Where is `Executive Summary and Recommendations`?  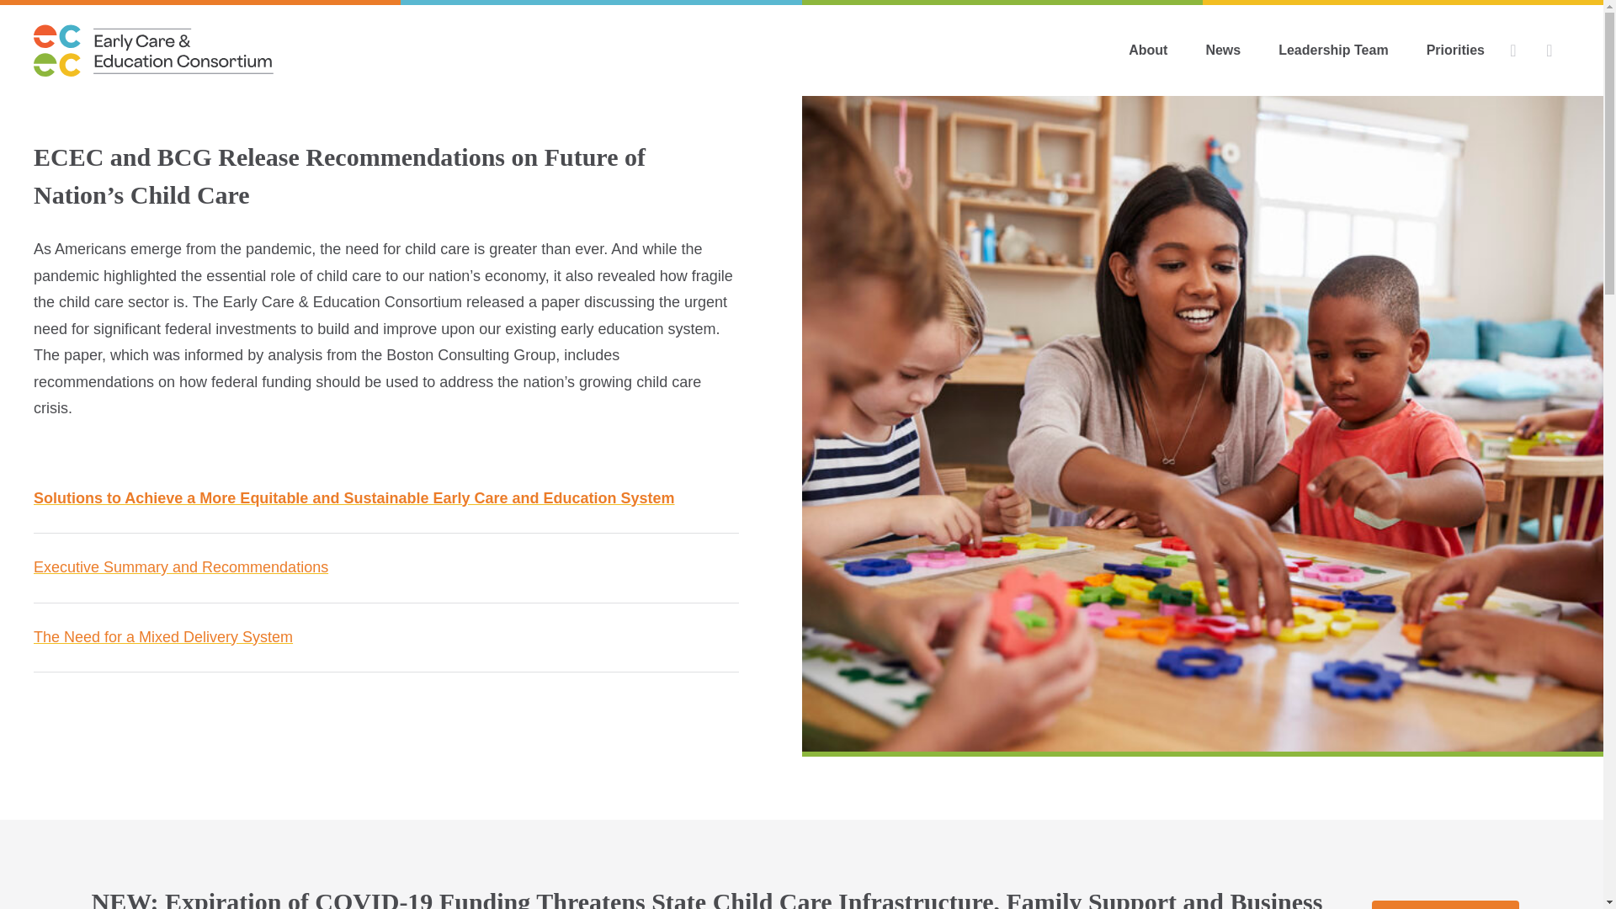
Executive Summary and Recommendations is located at coordinates (180, 567).